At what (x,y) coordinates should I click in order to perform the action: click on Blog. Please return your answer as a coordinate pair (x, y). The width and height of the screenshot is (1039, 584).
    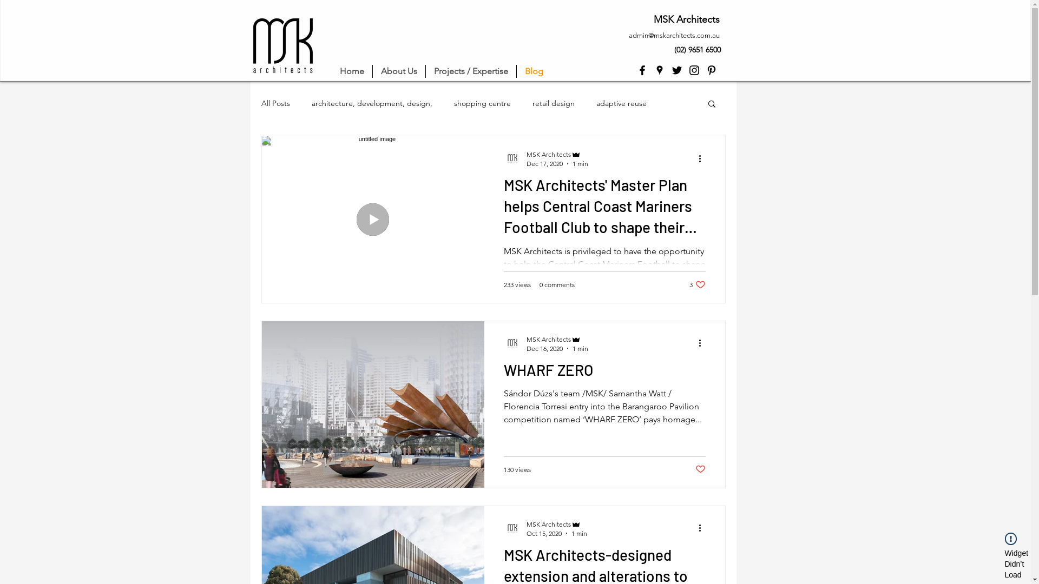
    Looking at the image, I should click on (534, 71).